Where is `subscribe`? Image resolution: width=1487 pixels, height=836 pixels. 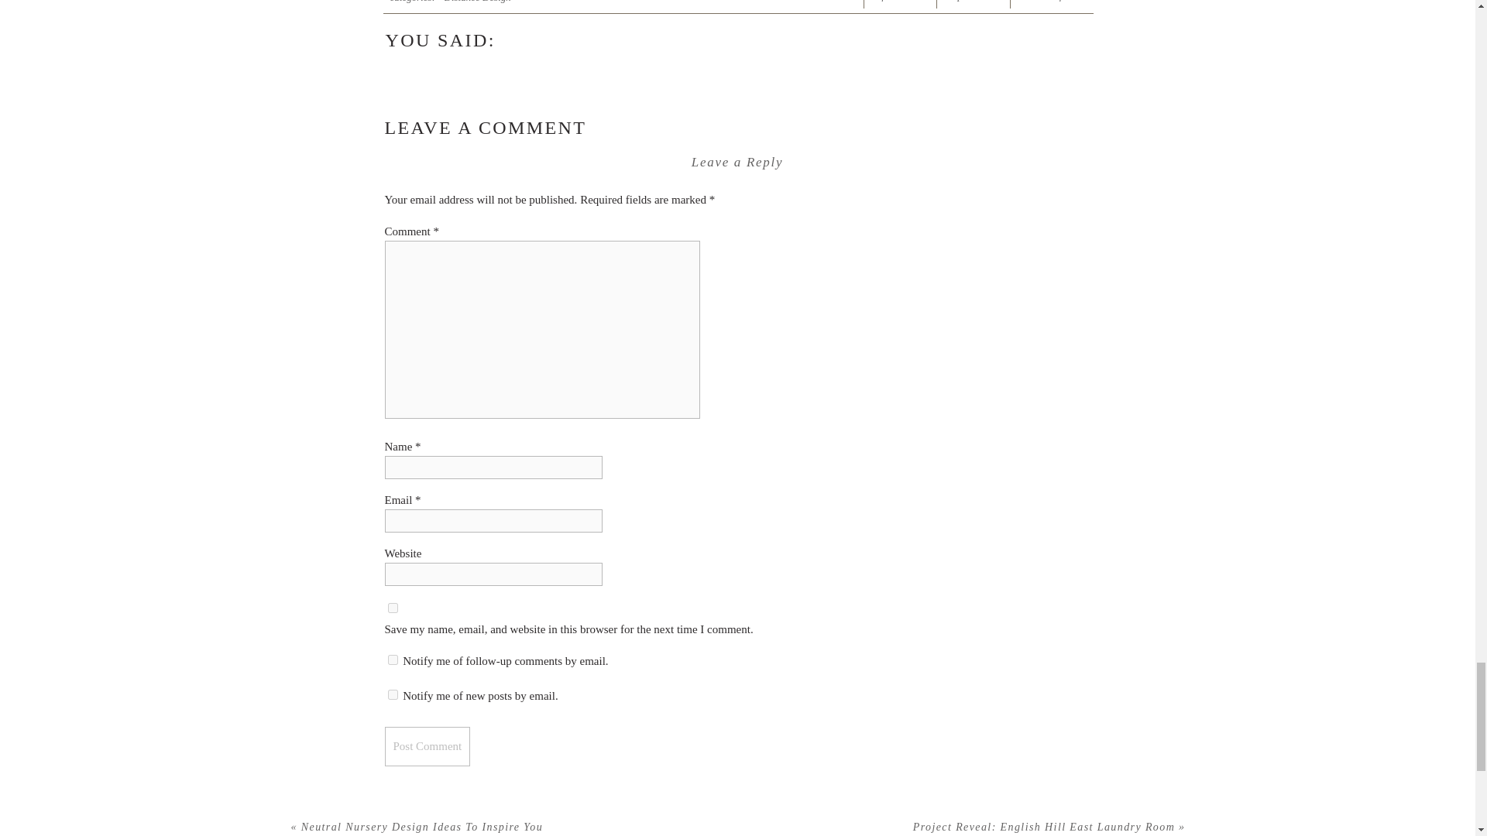
subscribe is located at coordinates (392, 660).